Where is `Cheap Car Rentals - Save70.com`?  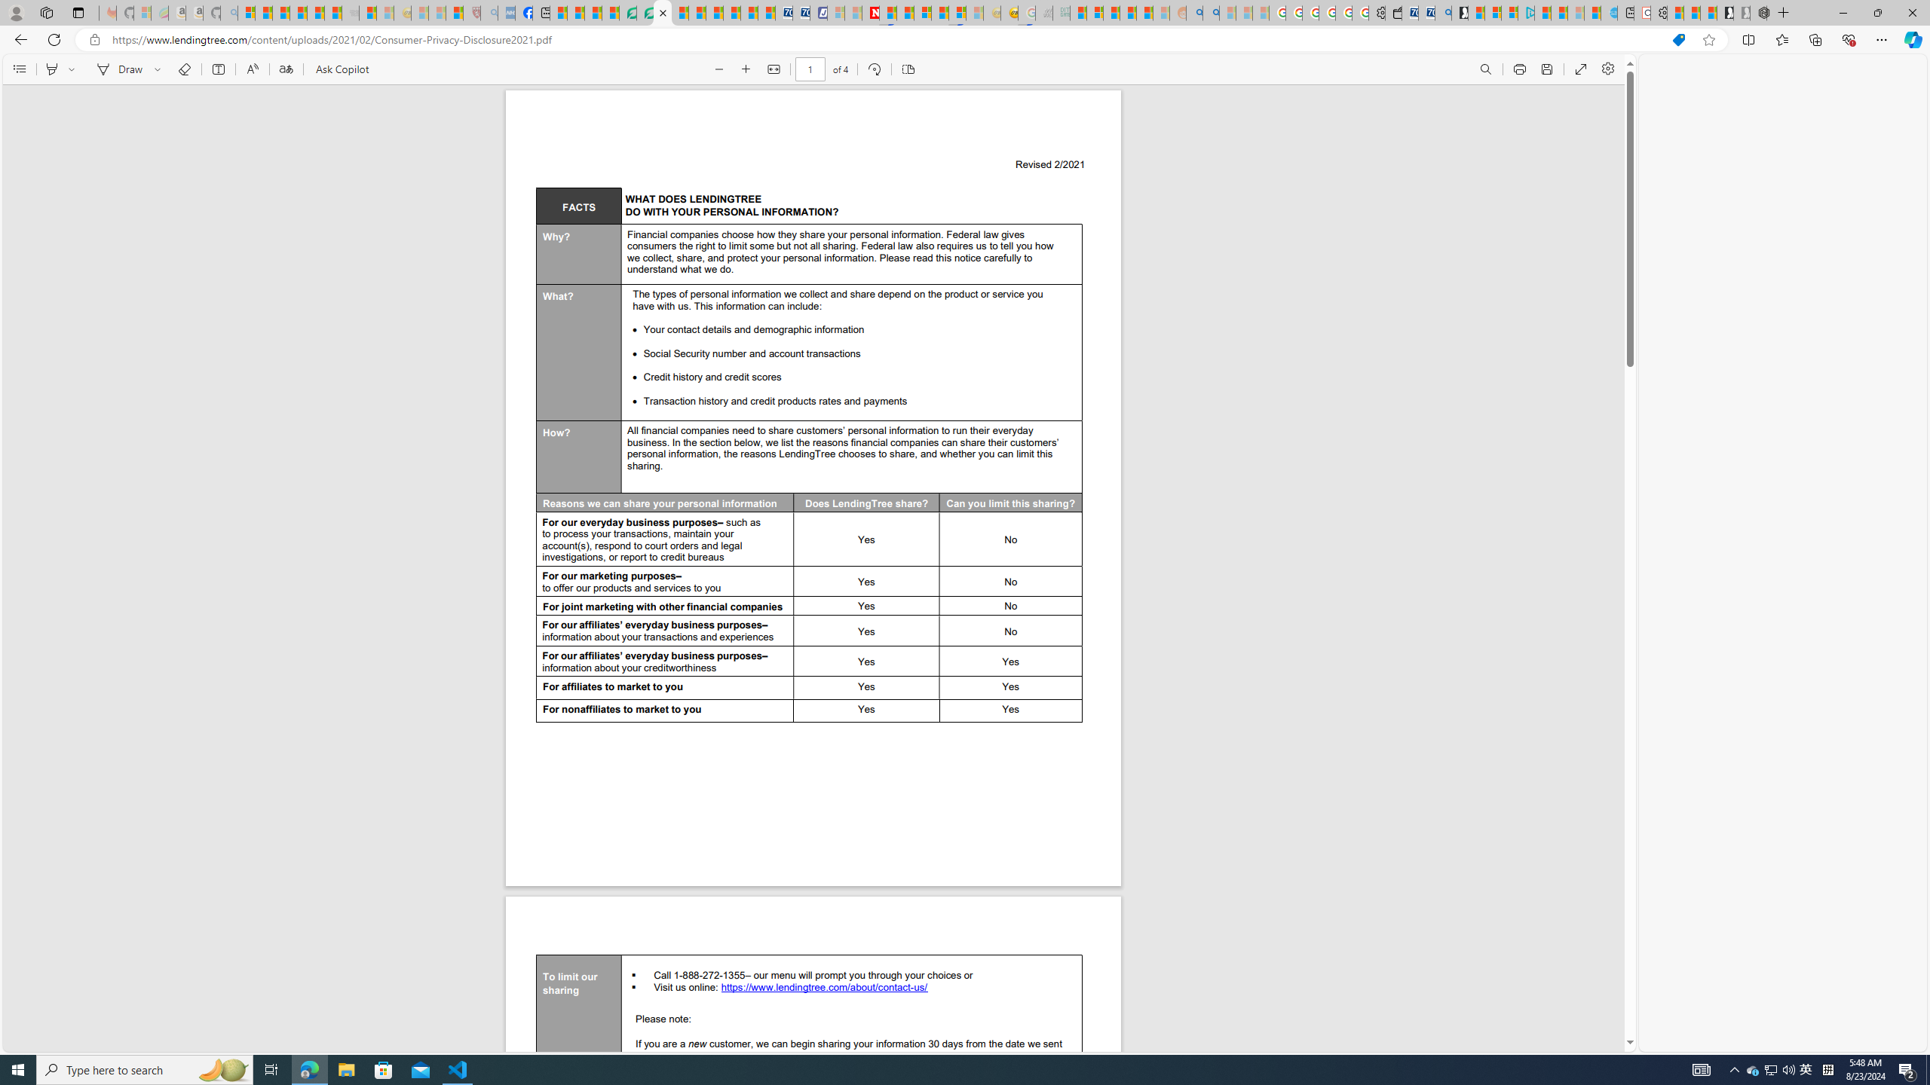
Cheap Car Rentals - Save70.com is located at coordinates (1426, 13).